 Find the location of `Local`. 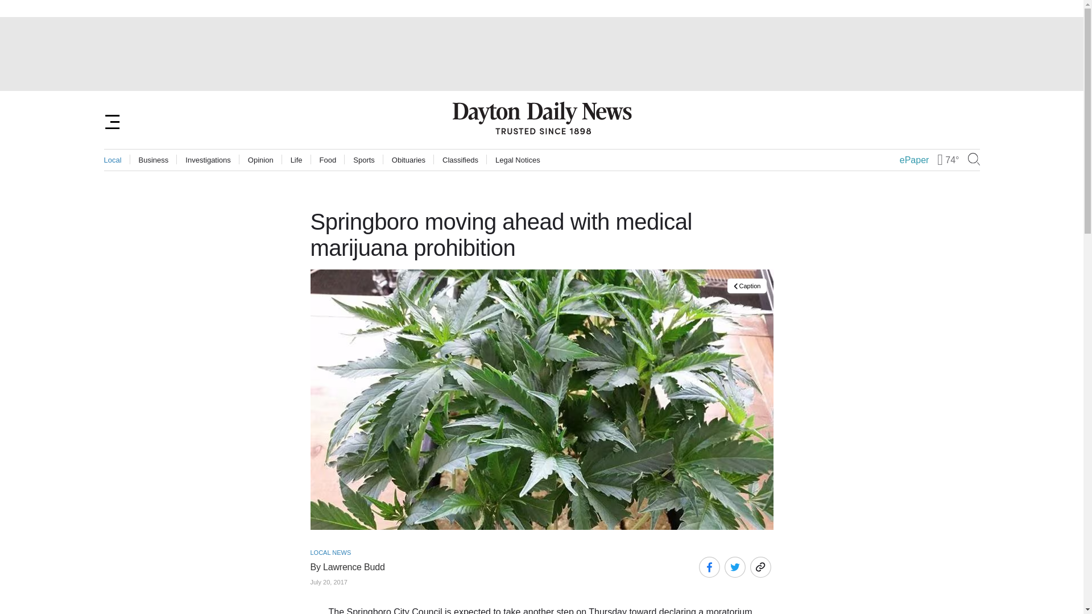

Local is located at coordinates (113, 160).